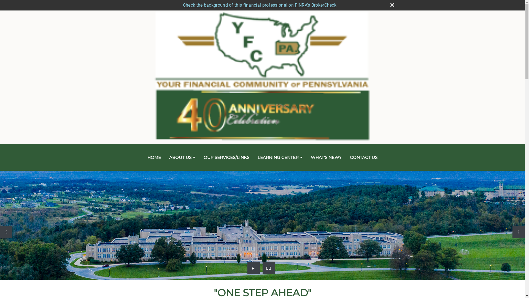  What do you see at coordinates (154, 158) in the screenshot?
I see `HOME` at bounding box center [154, 158].